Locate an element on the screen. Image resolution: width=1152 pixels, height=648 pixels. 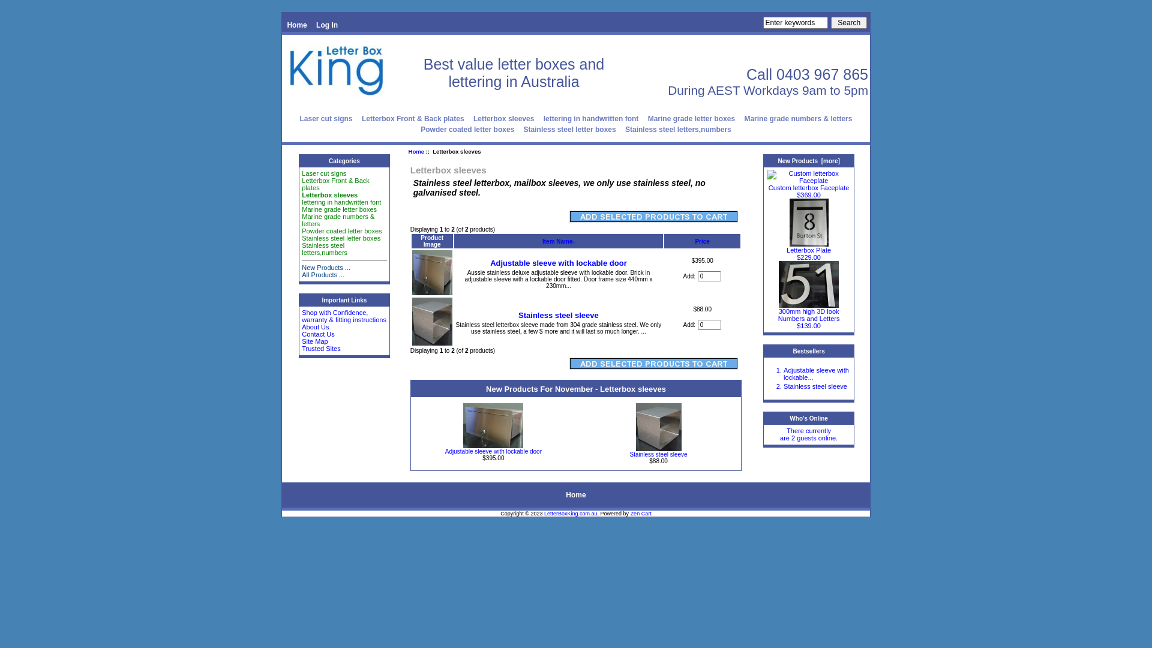
Letterbox Plate is located at coordinates (809, 247).